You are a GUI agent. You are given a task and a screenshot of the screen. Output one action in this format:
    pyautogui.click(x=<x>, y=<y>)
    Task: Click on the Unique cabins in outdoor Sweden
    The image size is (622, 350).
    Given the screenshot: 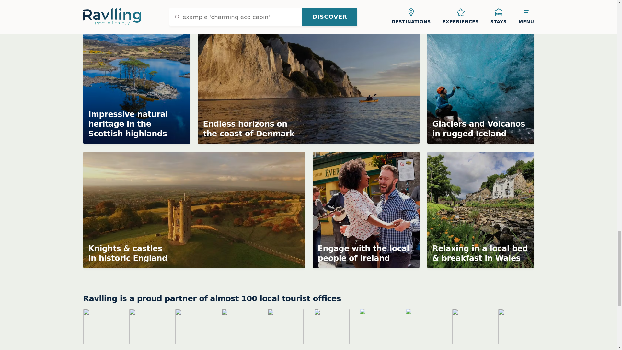 What is the action you would take?
    pyautogui.click(x=251, y=10)
    